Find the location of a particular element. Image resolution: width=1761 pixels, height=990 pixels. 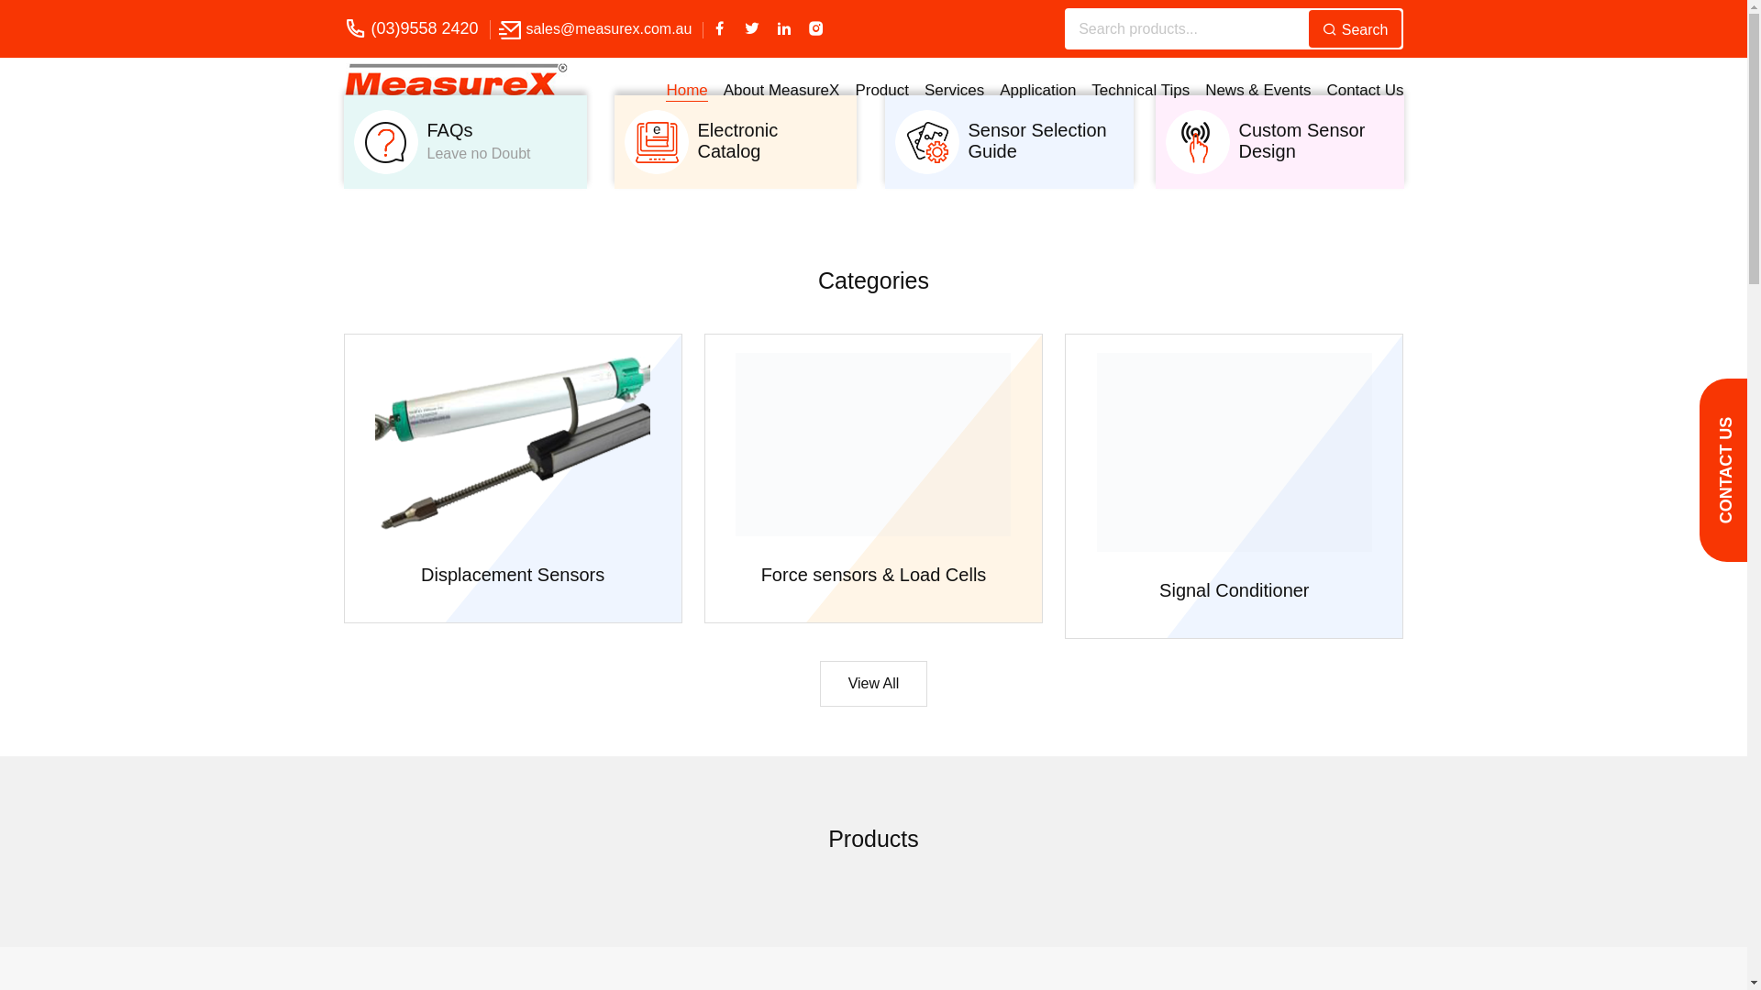

About MeasureX is located at coordinates (781, 90).